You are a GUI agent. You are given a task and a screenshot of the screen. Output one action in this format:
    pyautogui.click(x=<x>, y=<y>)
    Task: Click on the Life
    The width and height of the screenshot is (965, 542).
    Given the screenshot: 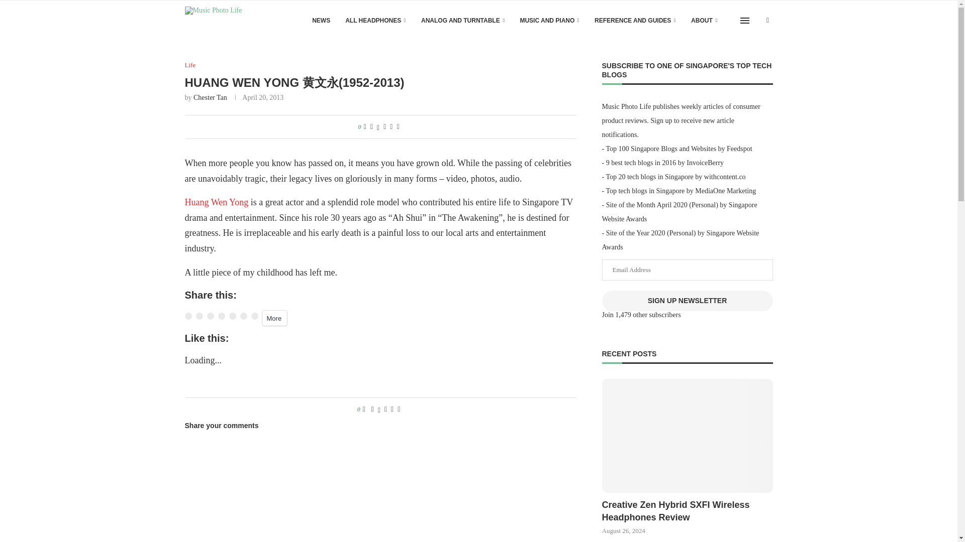 What is the action you would take?
    pyautogui.click(x=190, y=65)
    